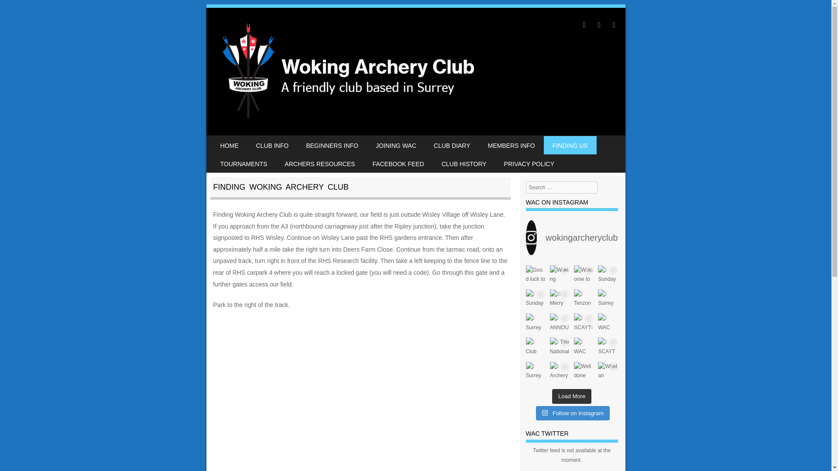  I want to click on CLUB DIARY, so click(452, 145).